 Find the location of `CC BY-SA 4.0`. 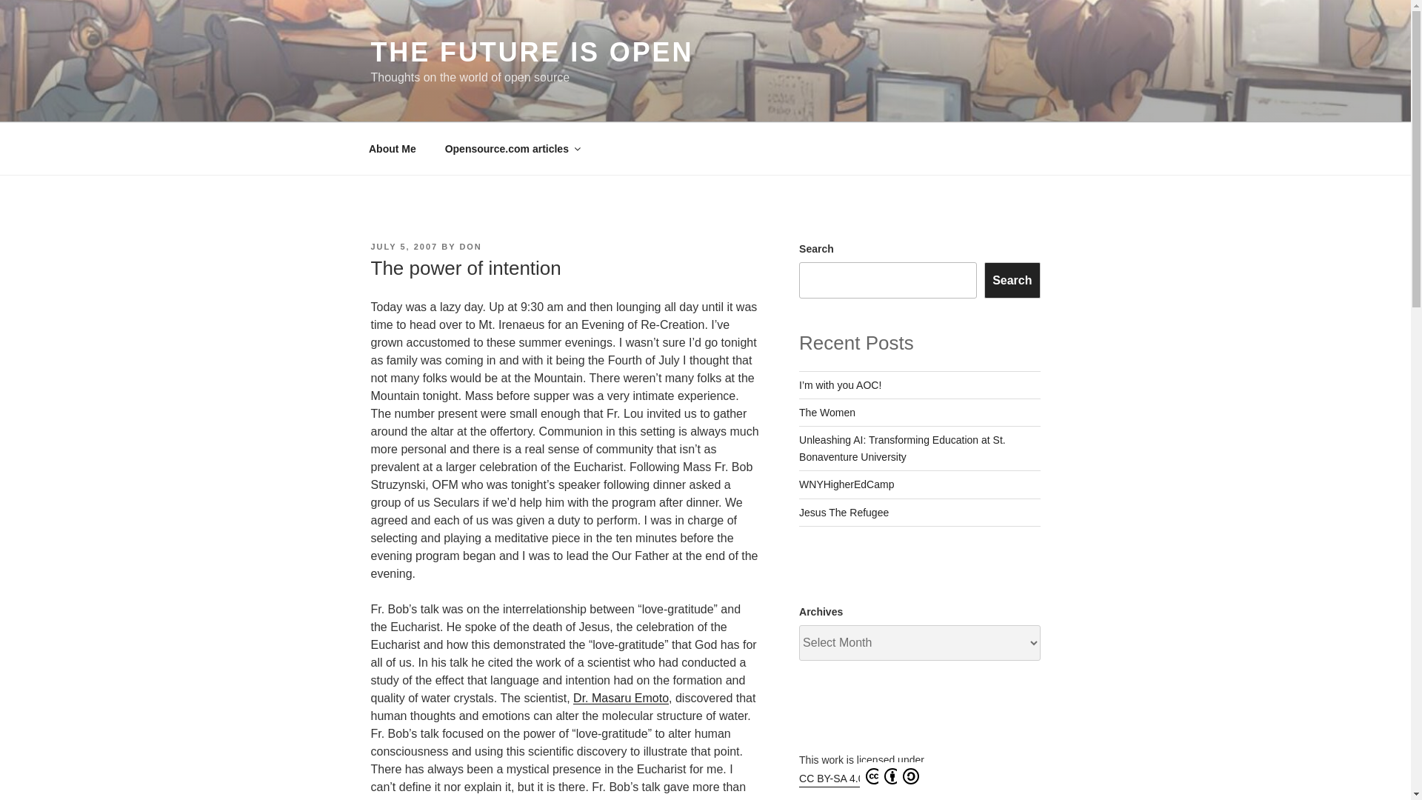

CC BY-SA 4.0 is located at coordinates (859, 776).